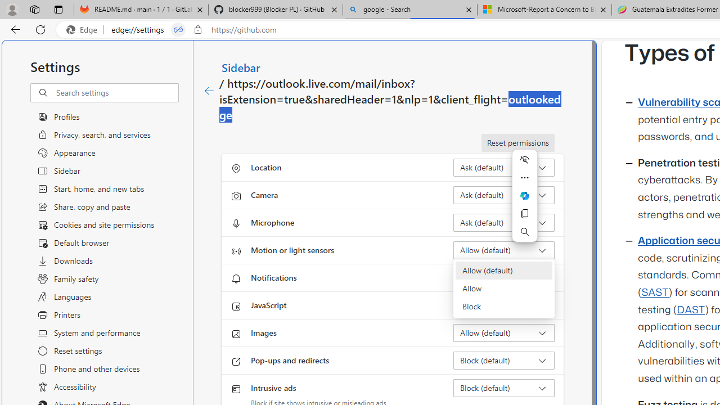 The image size is (720, 405). I want to click on Tabs in split screen, so click(178, 30).